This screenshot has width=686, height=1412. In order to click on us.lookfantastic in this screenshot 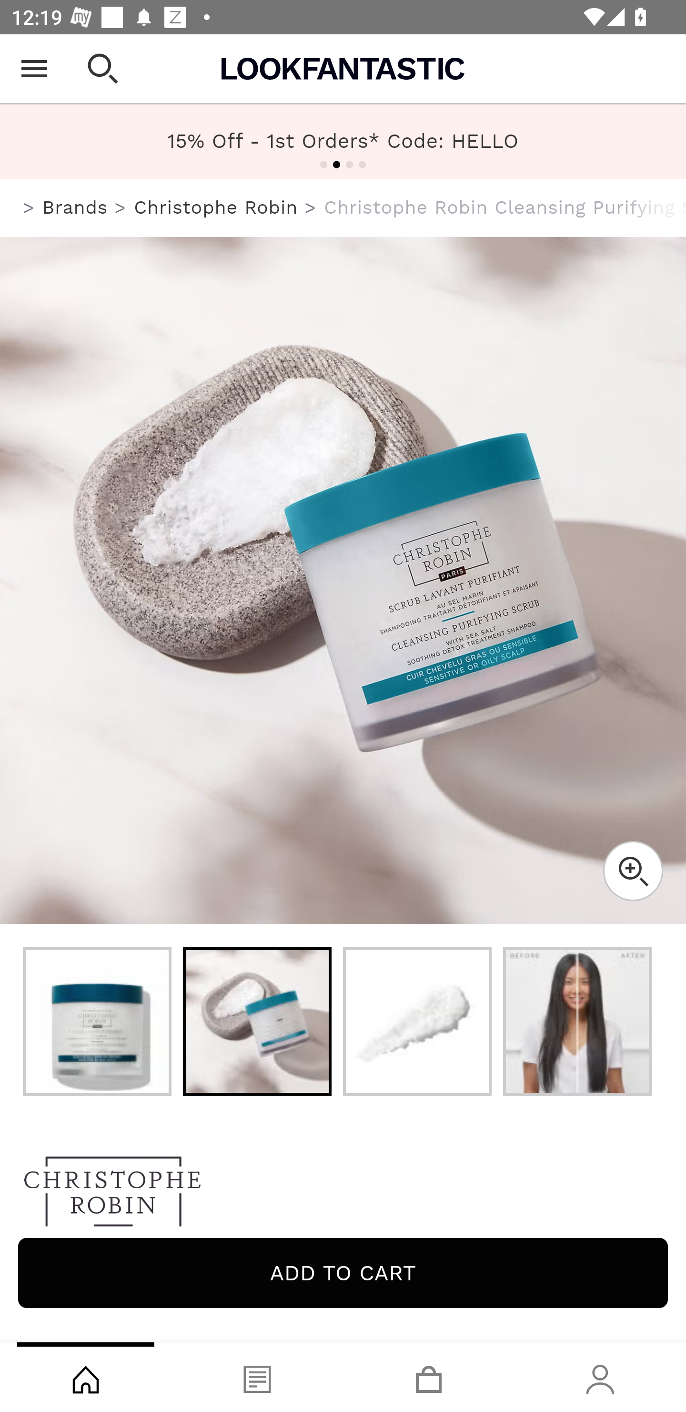, I will do `click(29, 208)`.